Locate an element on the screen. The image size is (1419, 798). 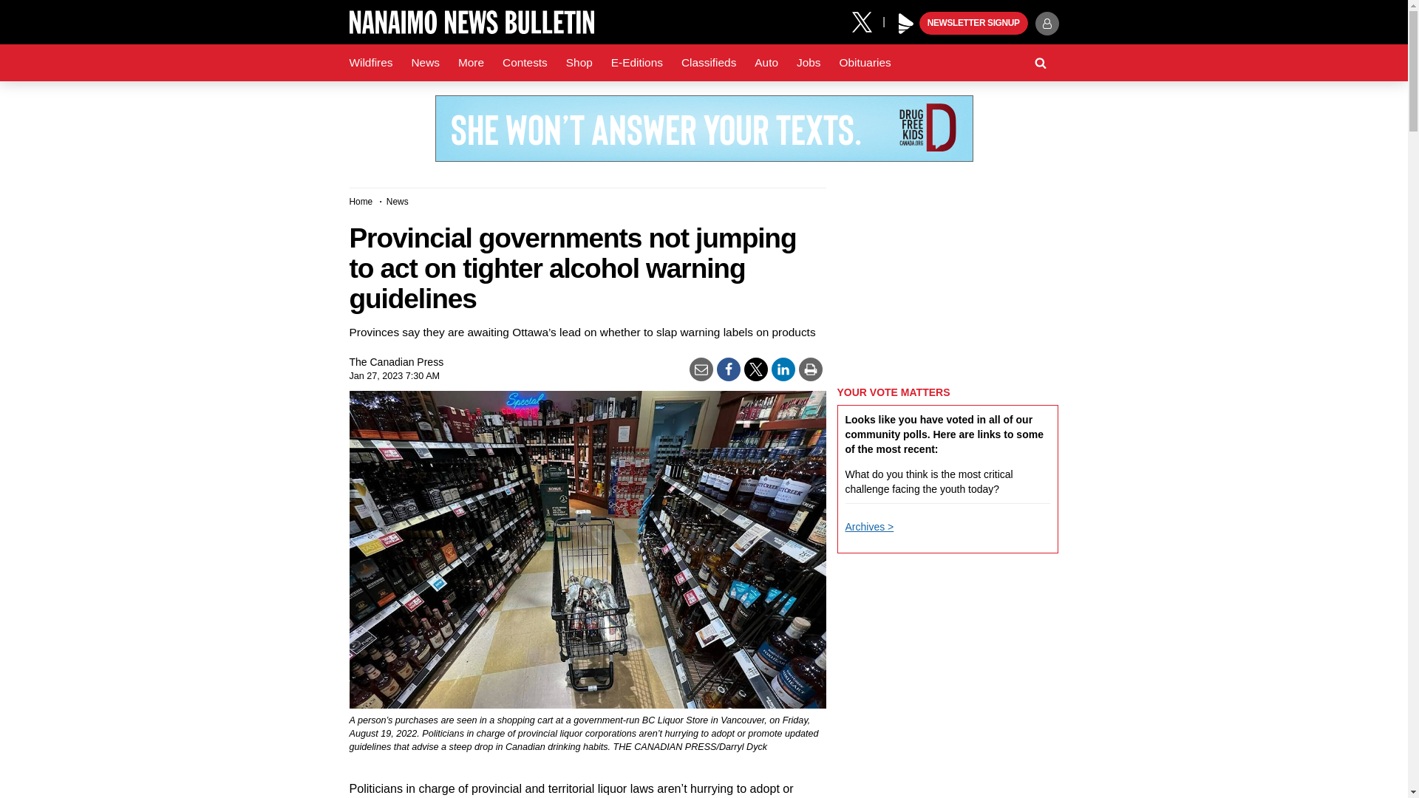
Play is located at coordinates (906, 24).